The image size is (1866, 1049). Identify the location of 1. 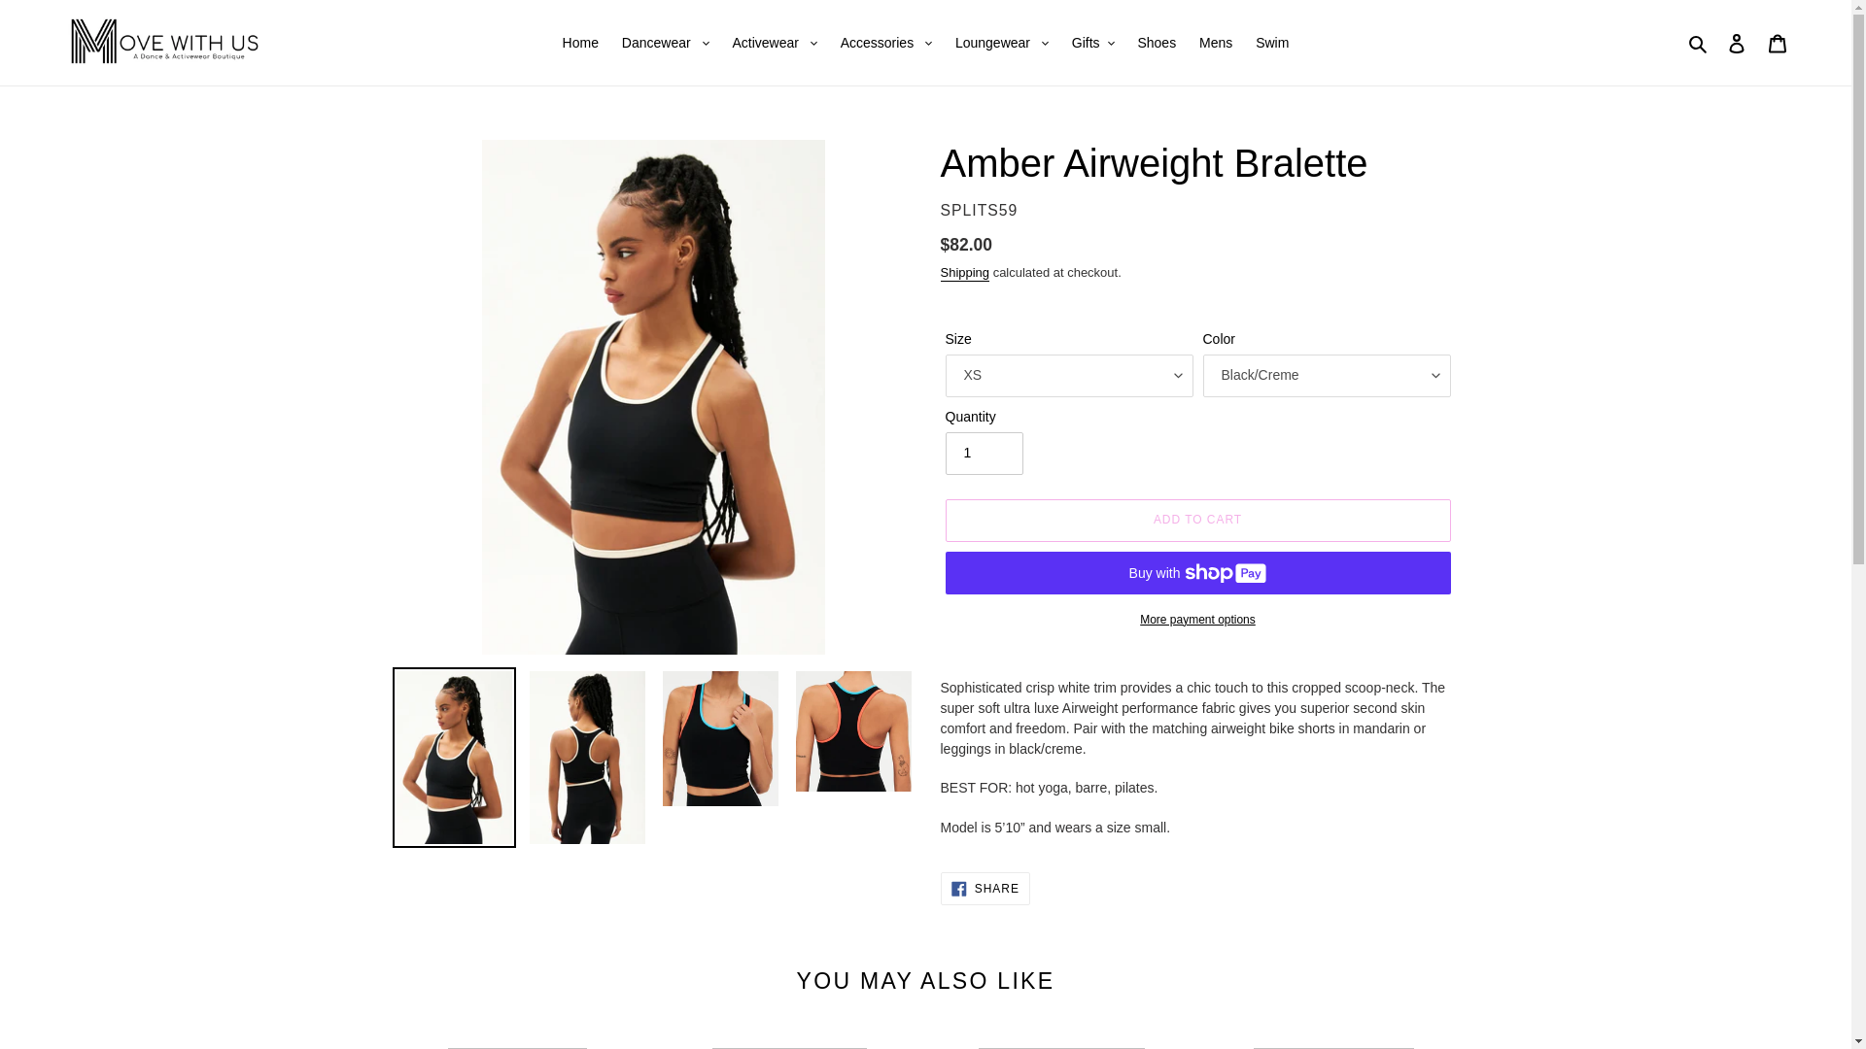
(984, 453).